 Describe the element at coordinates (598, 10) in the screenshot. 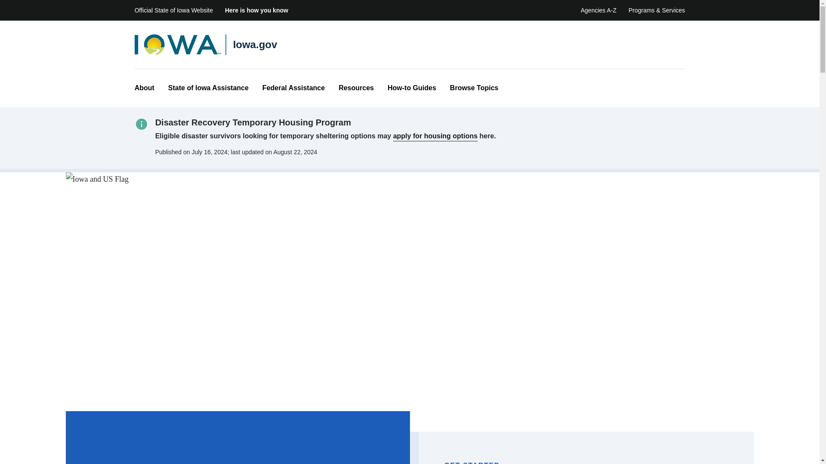

I see `Agencies A-Z` at that location.